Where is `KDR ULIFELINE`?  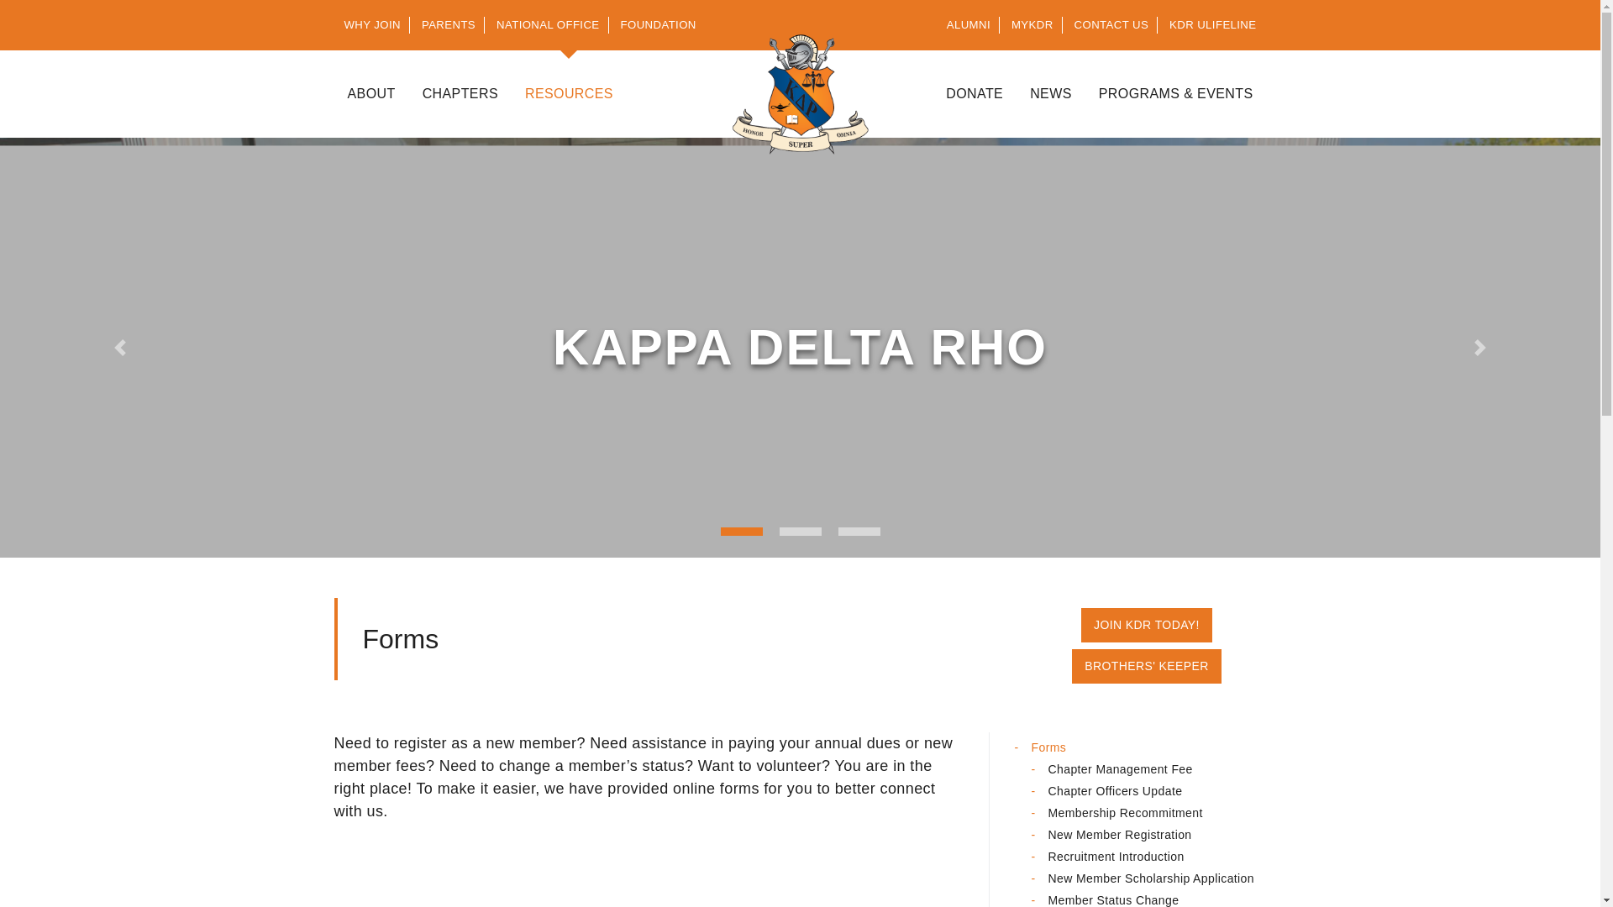 KDR ULIFELINE is located at coordinates (1213, 25).